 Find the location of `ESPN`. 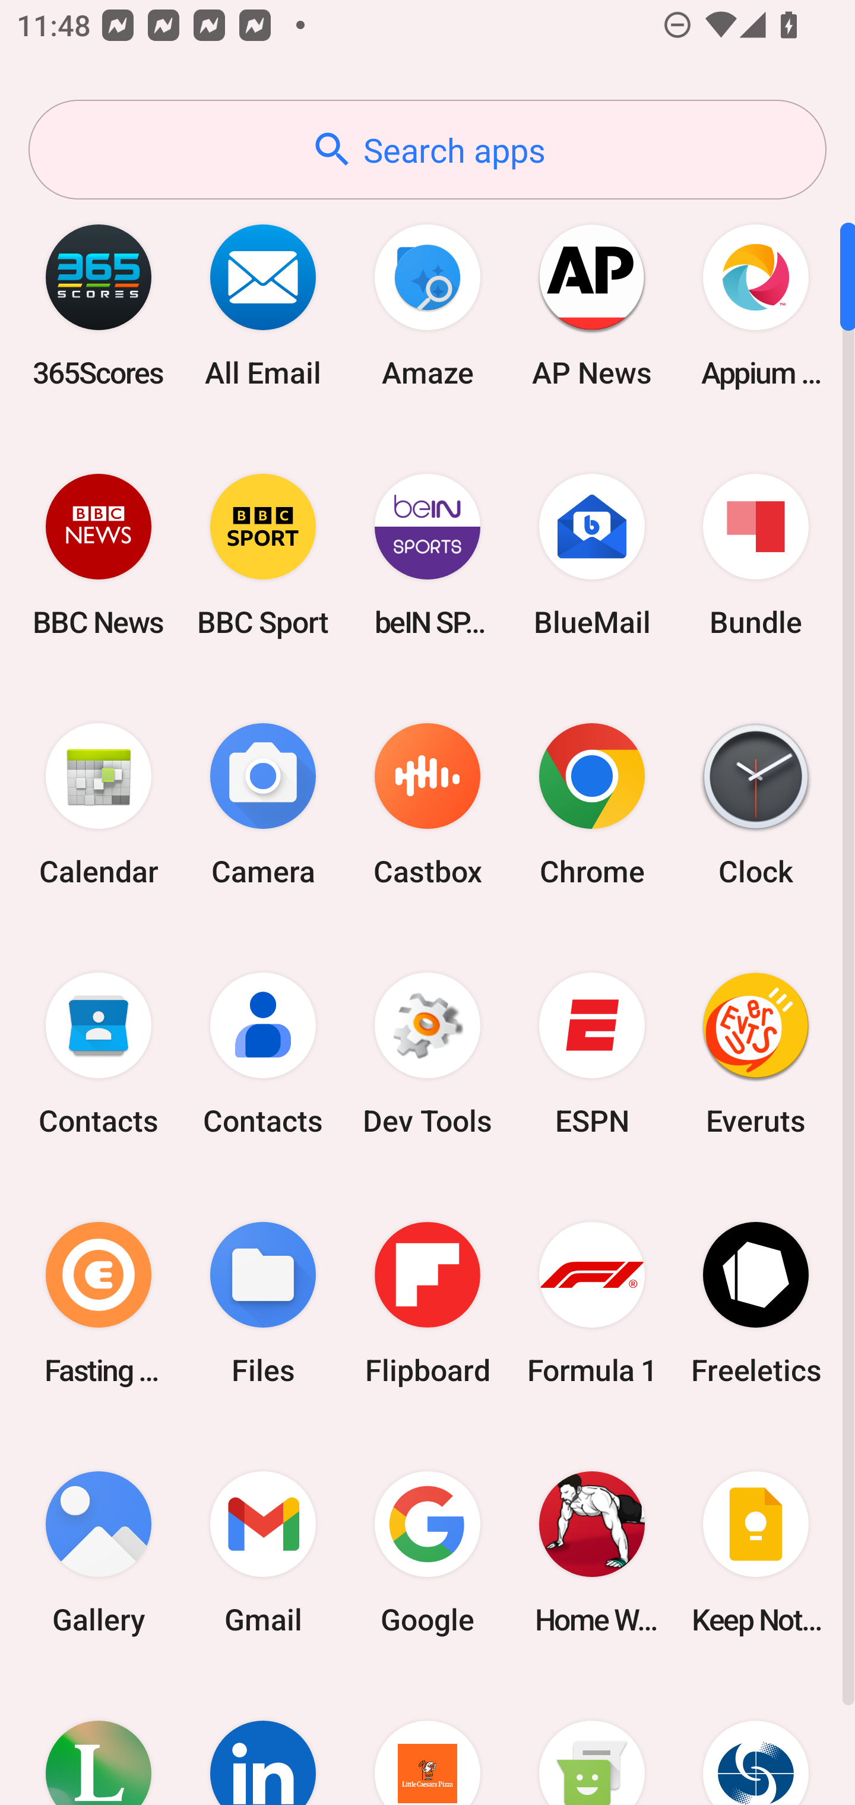

ESPN is located at coordinates (591, 1054).